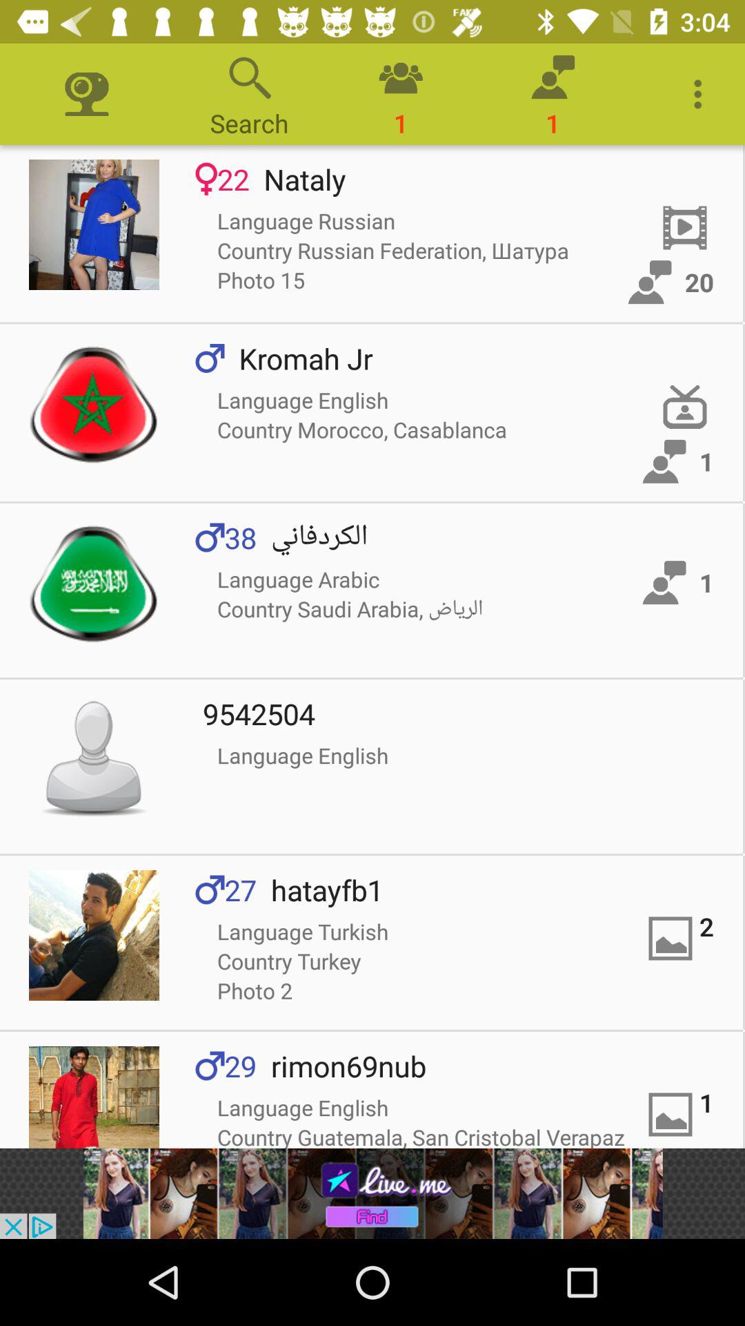 The height and width of the screenshot is (1326, 745). Describe the element at coordinates (94, 225) in the screenshot. I see `show profile` at that location.